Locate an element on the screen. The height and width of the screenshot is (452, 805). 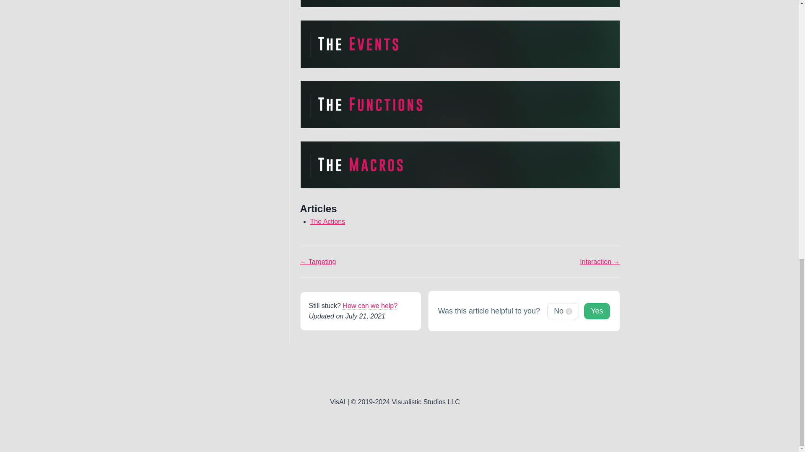
How can we help? is located at coordinates (370, 306).